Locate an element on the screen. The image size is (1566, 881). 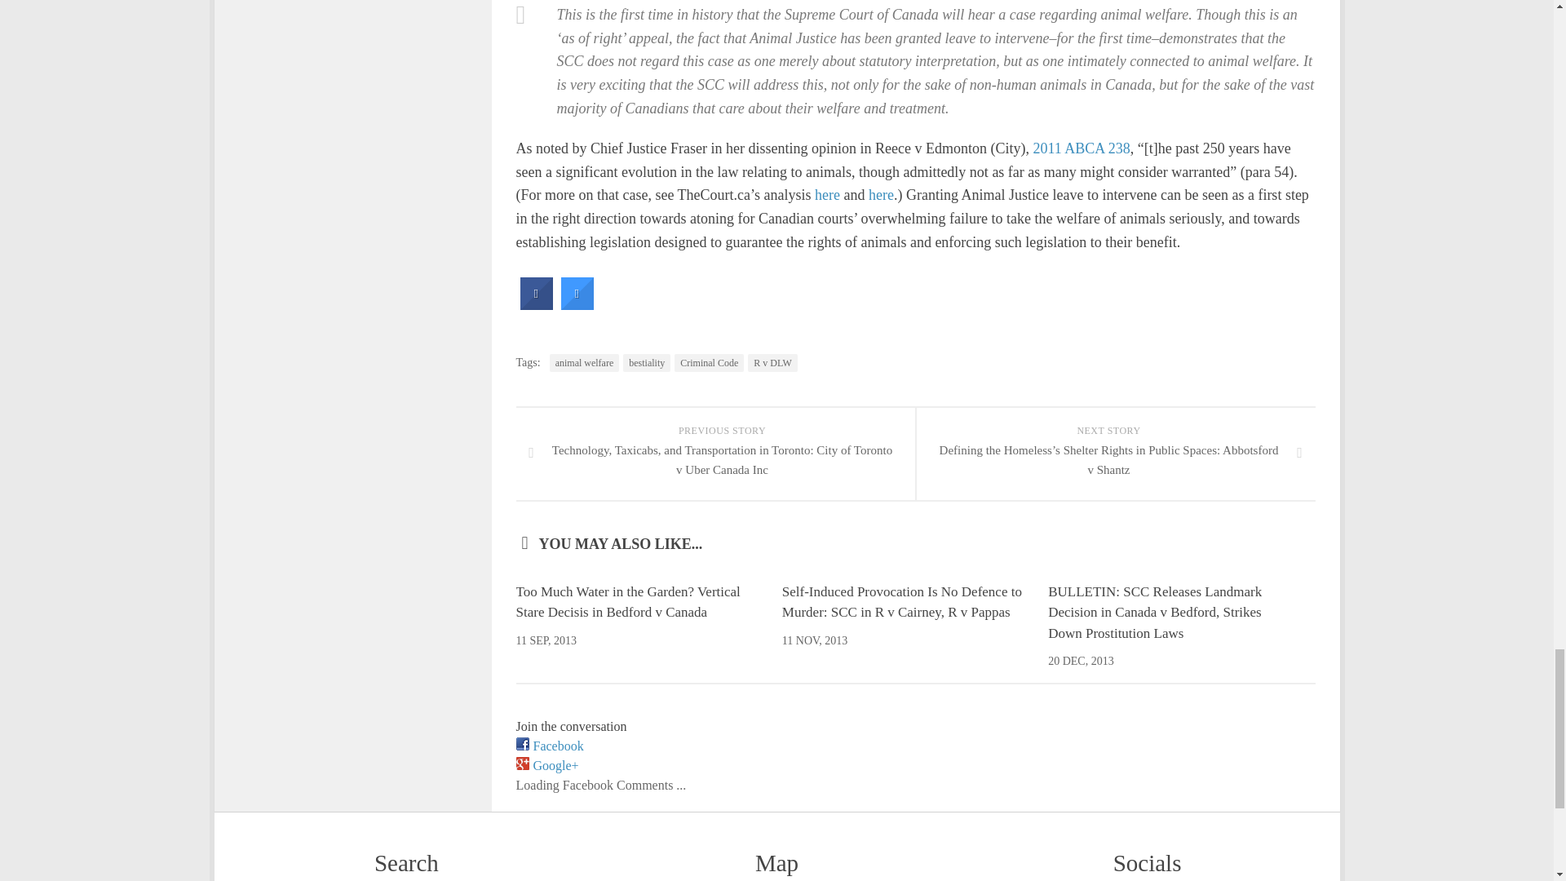
bestiality is located at coordinates (646, 362).